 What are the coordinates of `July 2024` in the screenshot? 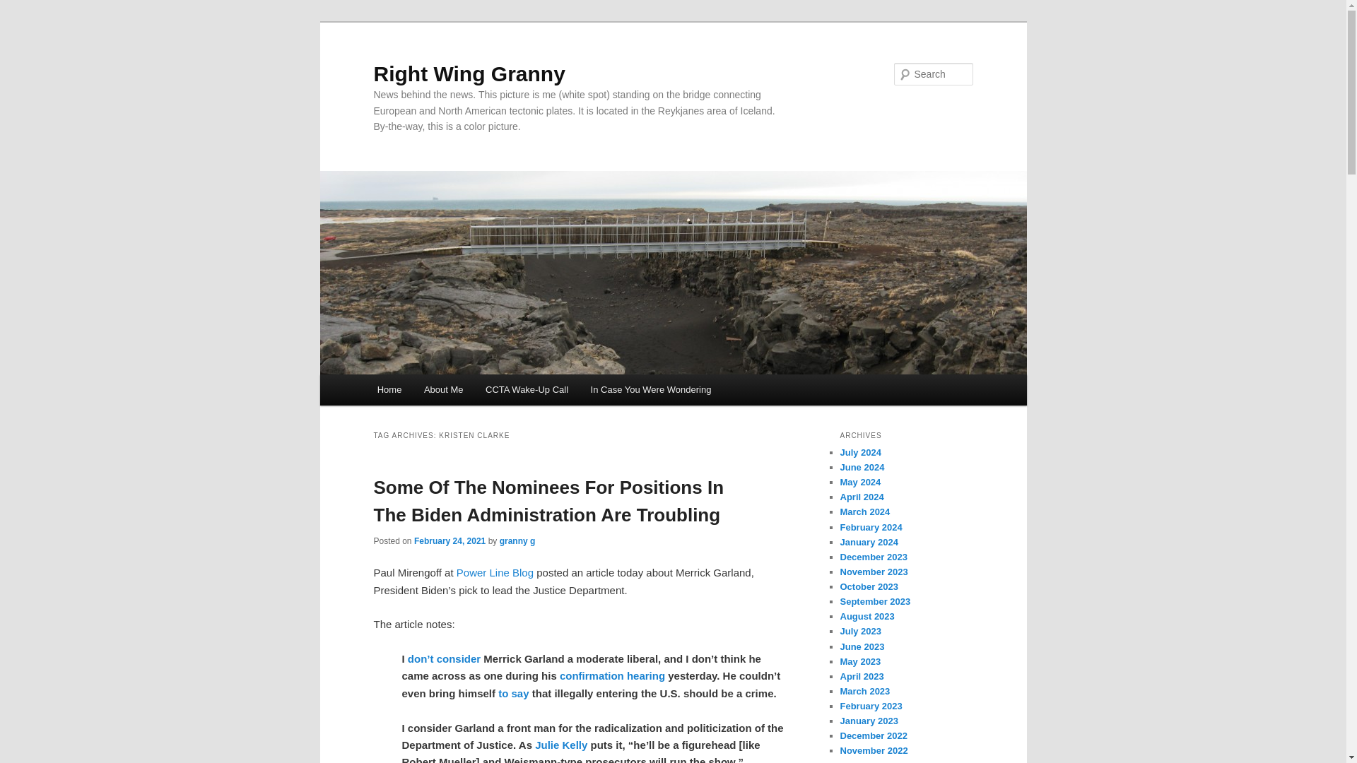 It's located at (860, 452).